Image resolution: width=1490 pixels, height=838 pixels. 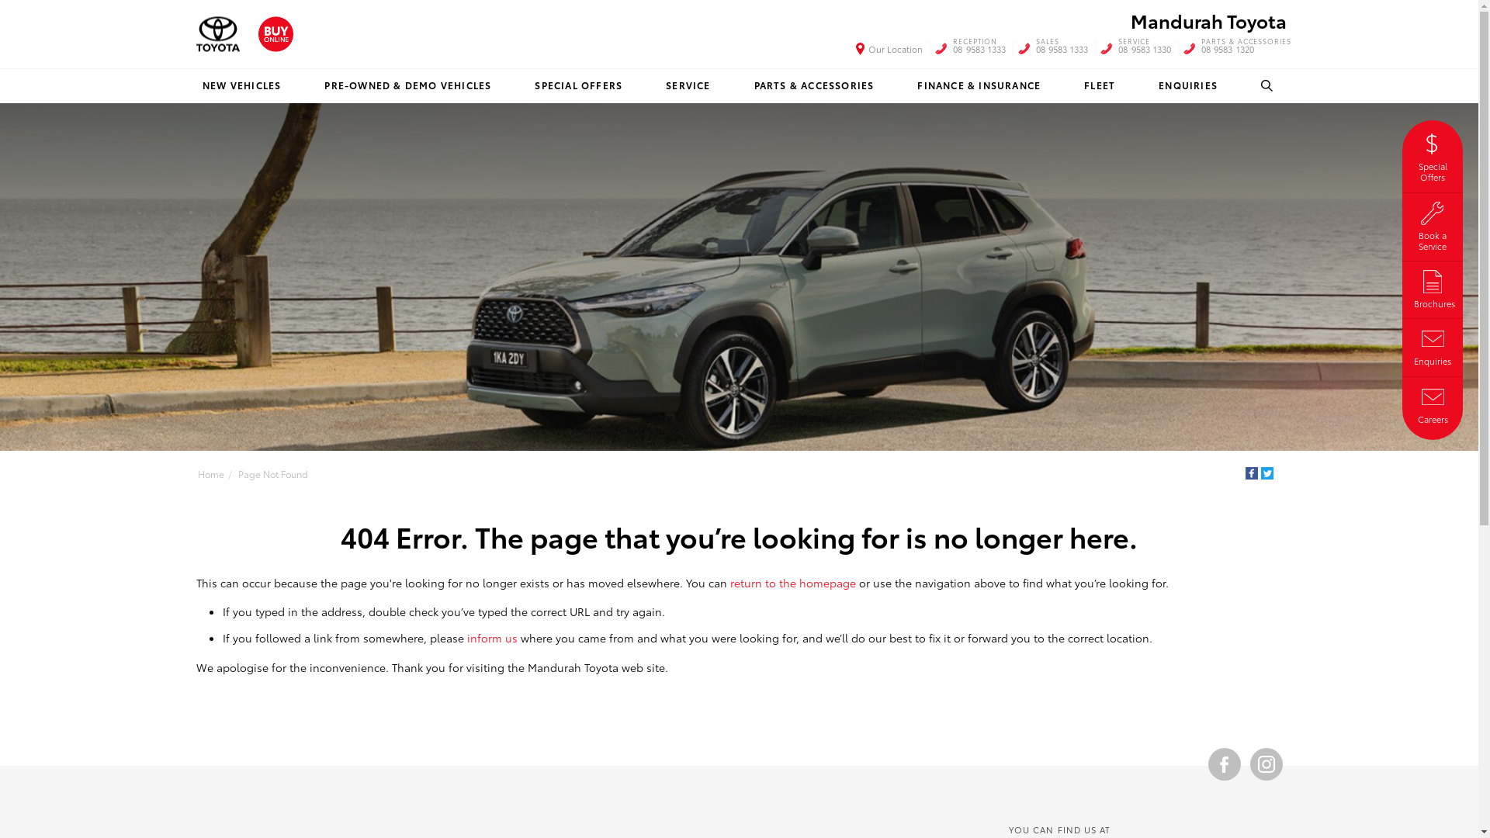 What do you see at coordinates (1266, 764) in the screenshot?
I see `Follow Us on Instagram` at bounding box center [1266, 764].